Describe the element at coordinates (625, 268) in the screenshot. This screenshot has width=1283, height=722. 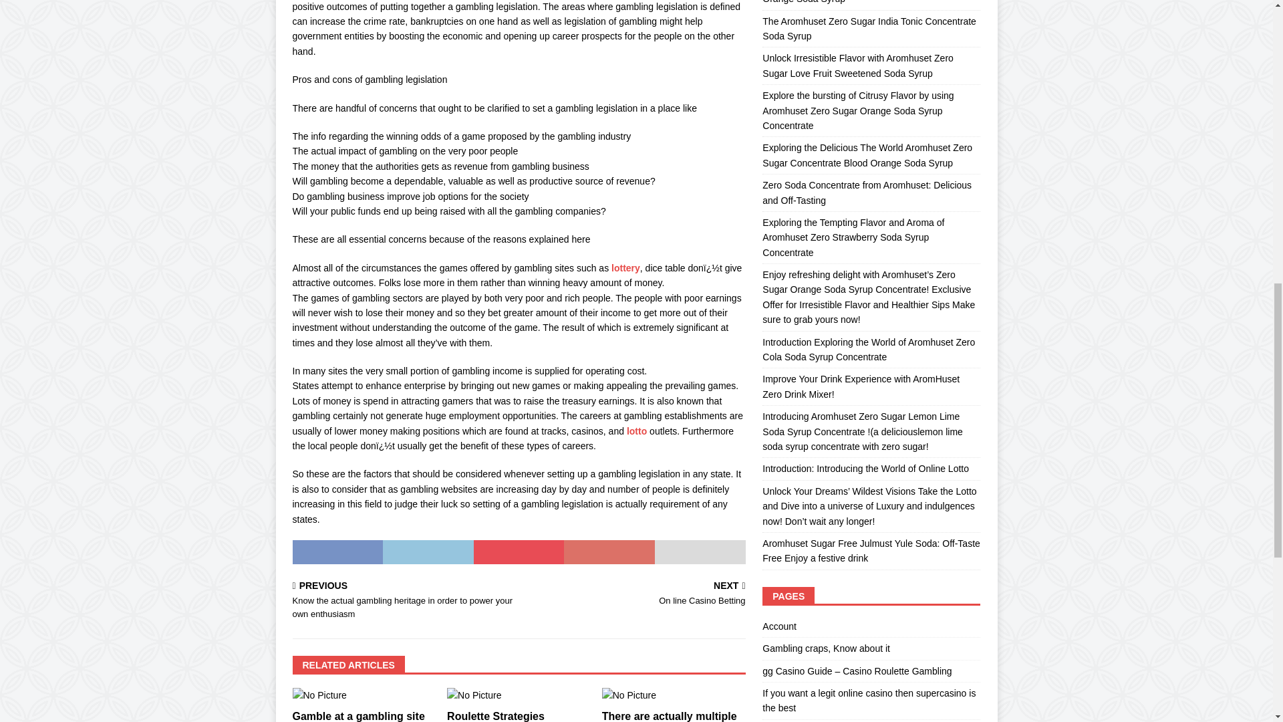
I see `lottery` at that location.